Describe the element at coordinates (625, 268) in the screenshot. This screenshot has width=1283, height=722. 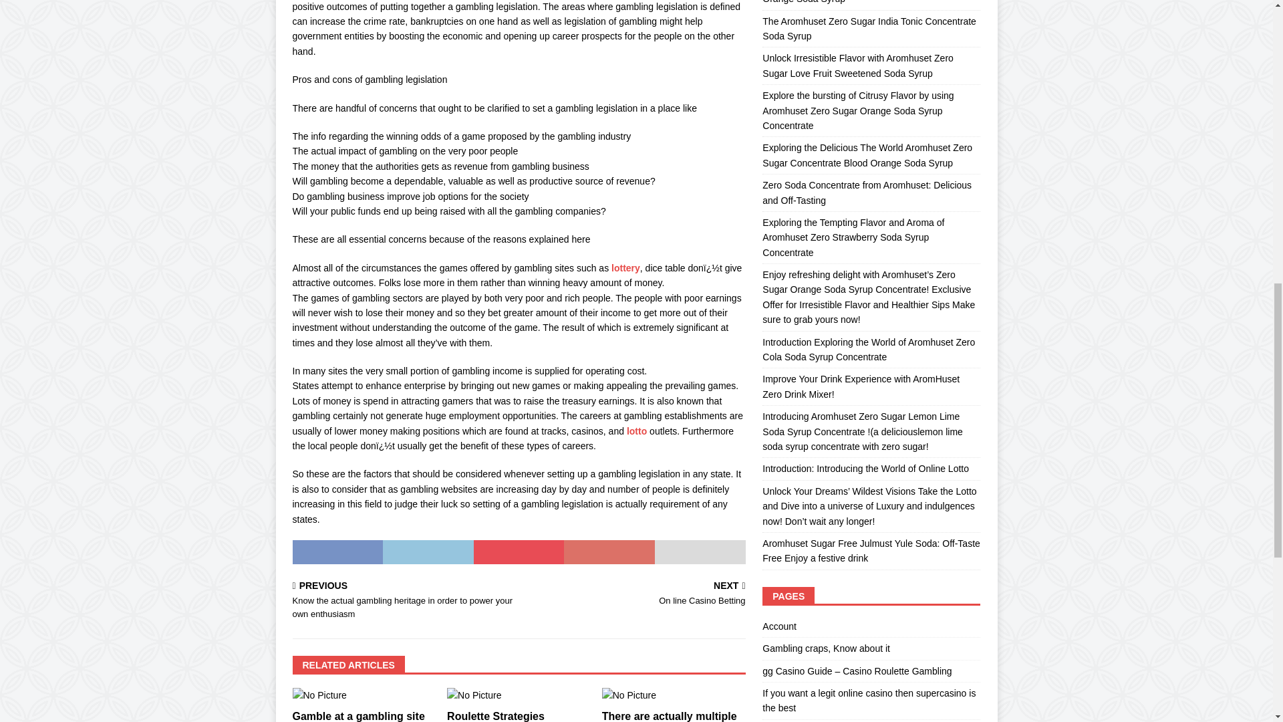
I see `lottery` at that location.